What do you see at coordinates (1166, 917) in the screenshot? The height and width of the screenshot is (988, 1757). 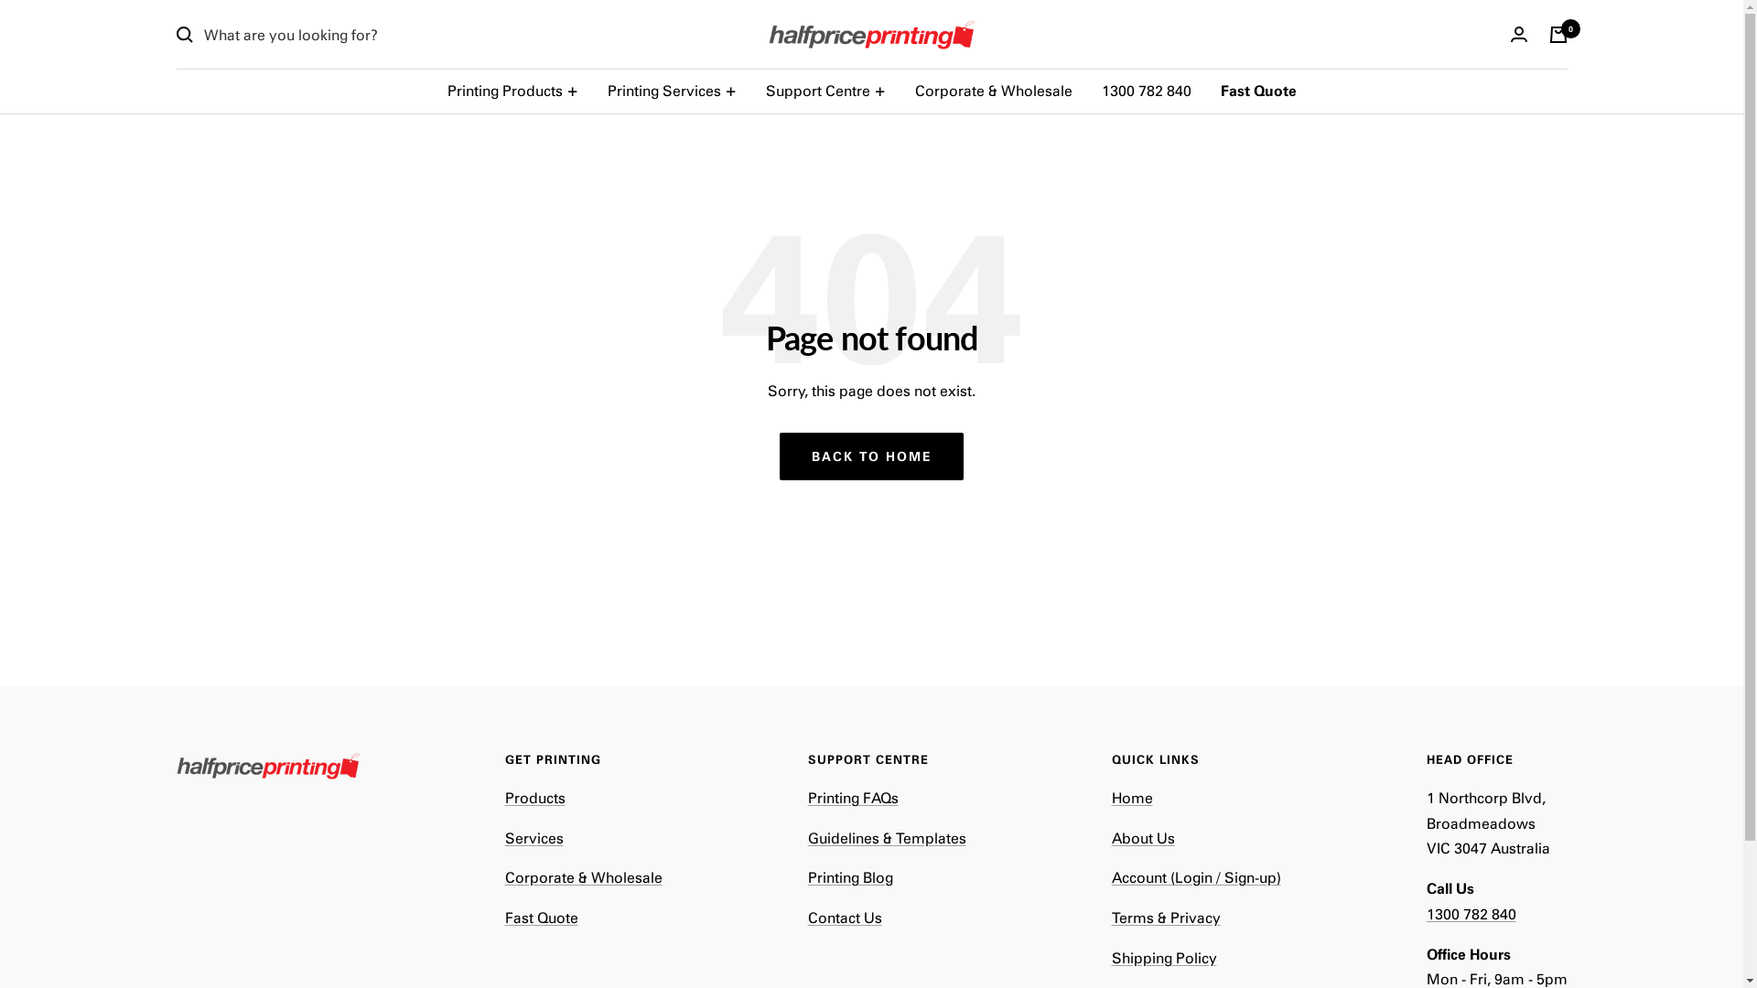 I see `Terms & Privacy` at bounding box center [1166, 917].